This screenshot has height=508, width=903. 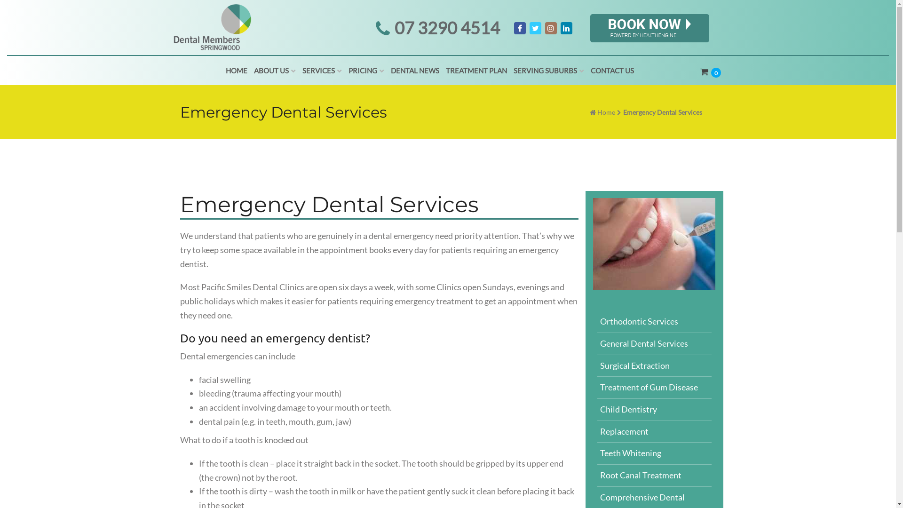 I want to click on Home, so click(x=606, y=112).